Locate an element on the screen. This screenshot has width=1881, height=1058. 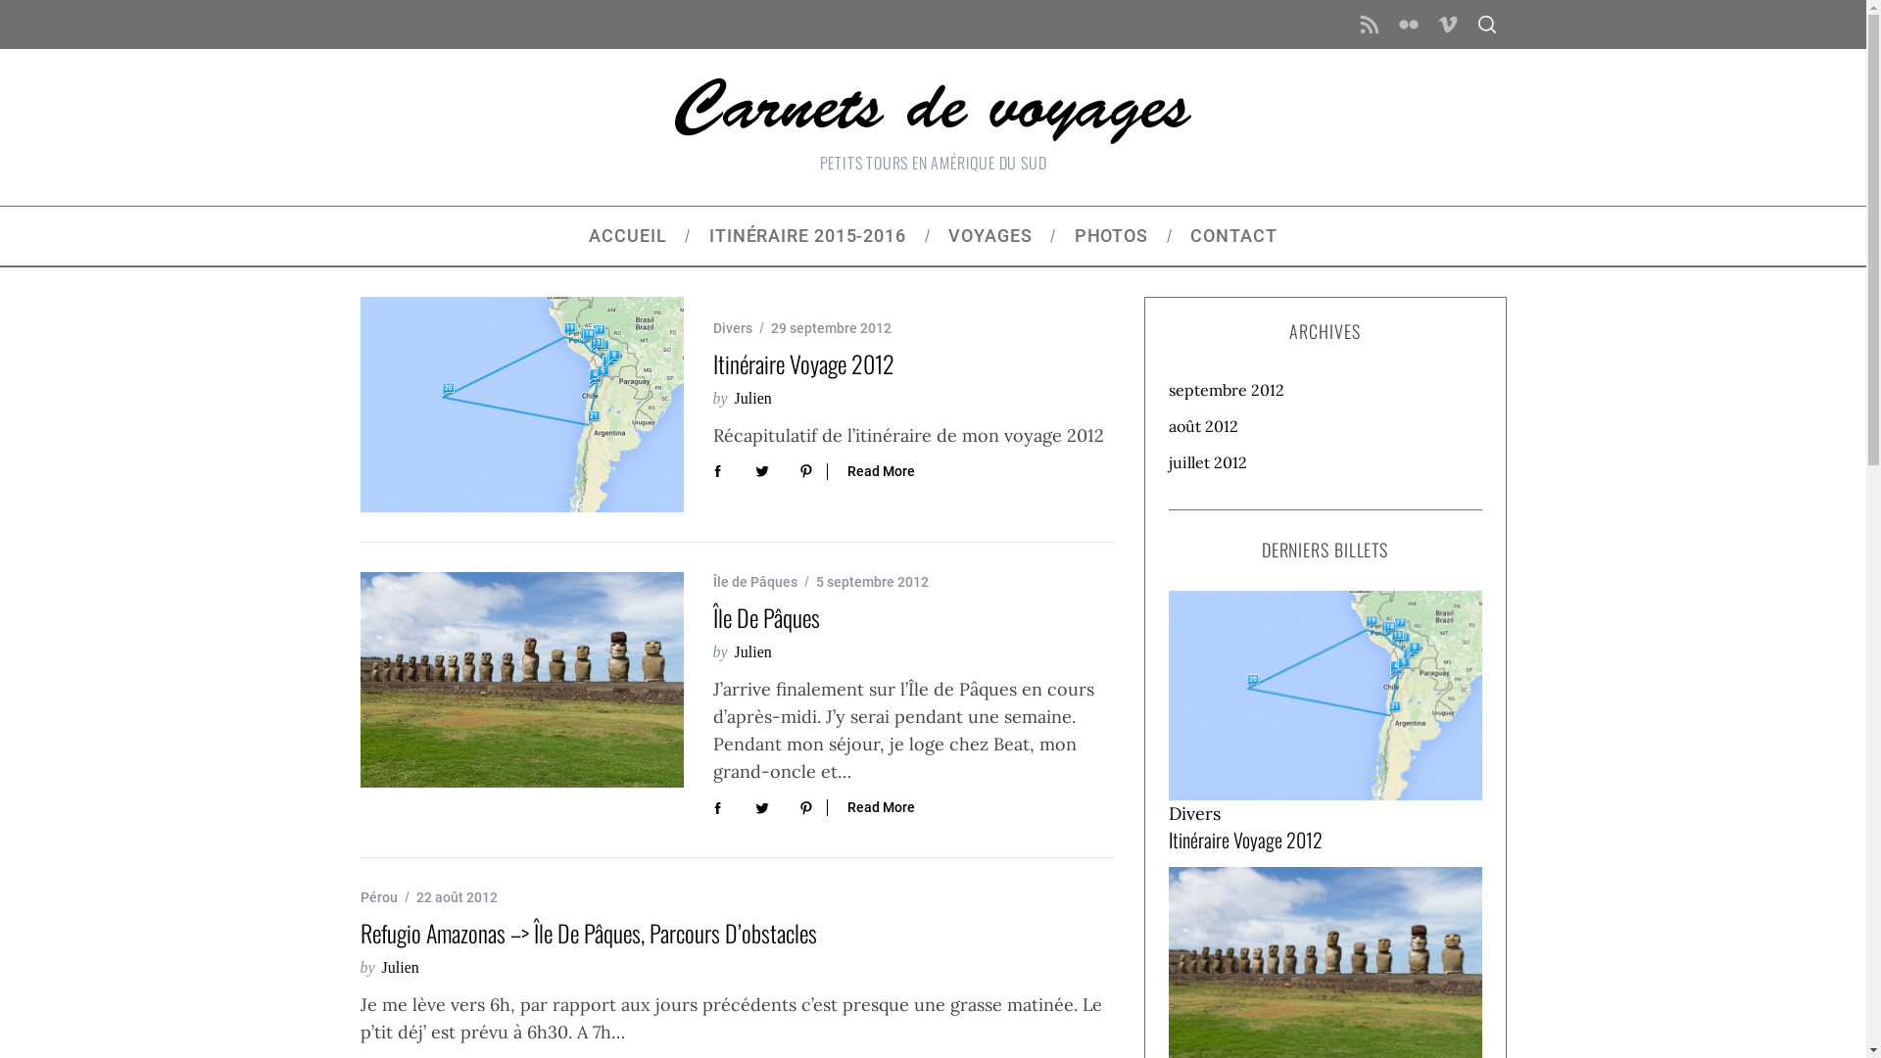
VOYAGES is located at coordinates (991, 236).